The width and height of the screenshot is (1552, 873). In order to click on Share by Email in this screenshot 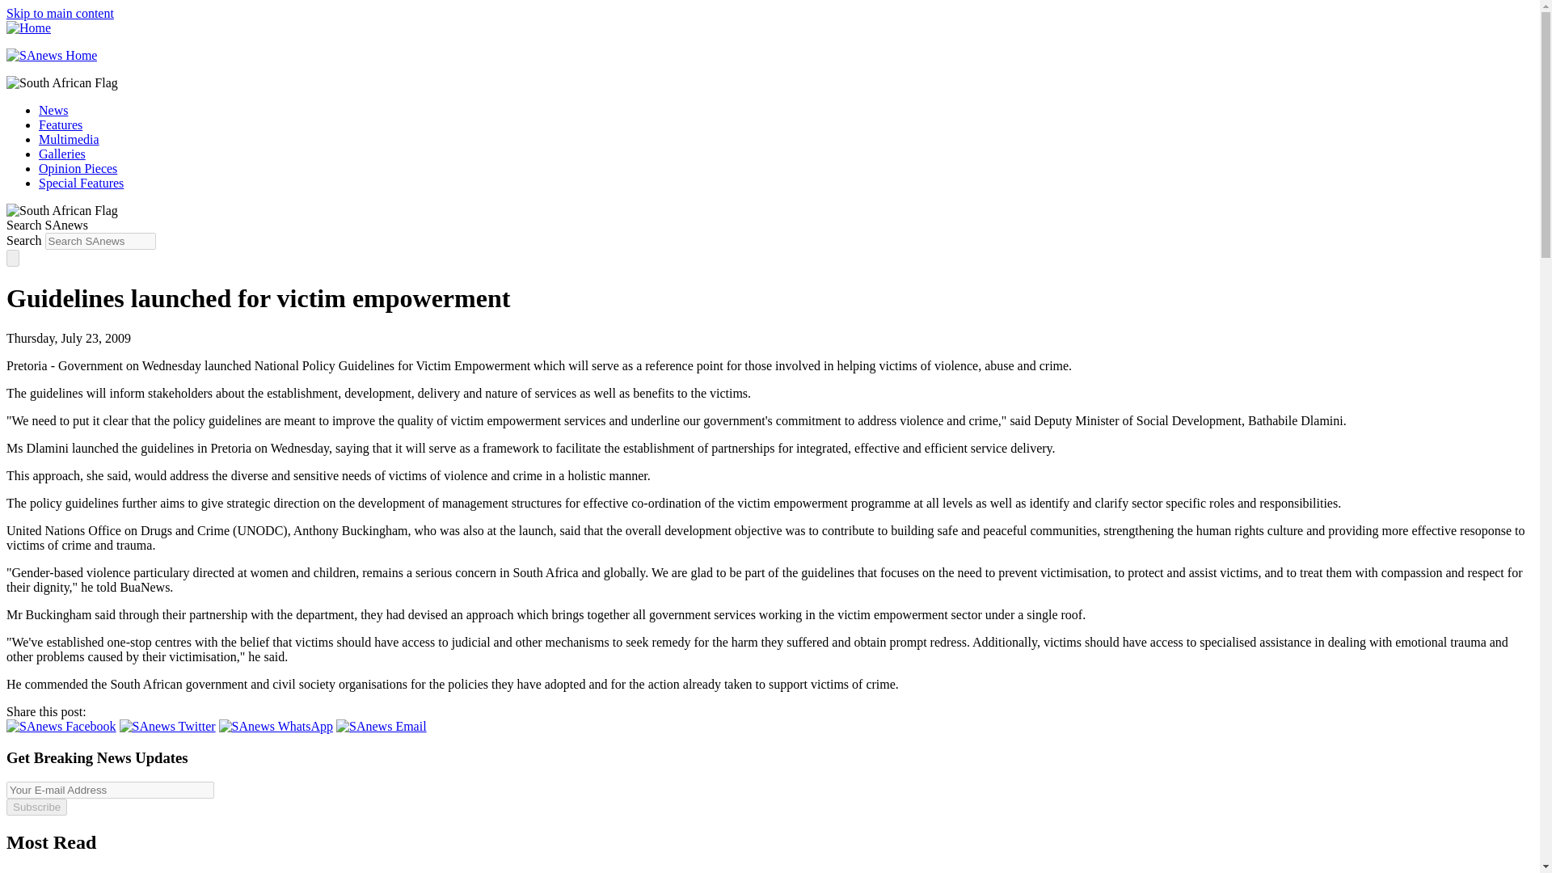, I will do `click(382, 726)`.